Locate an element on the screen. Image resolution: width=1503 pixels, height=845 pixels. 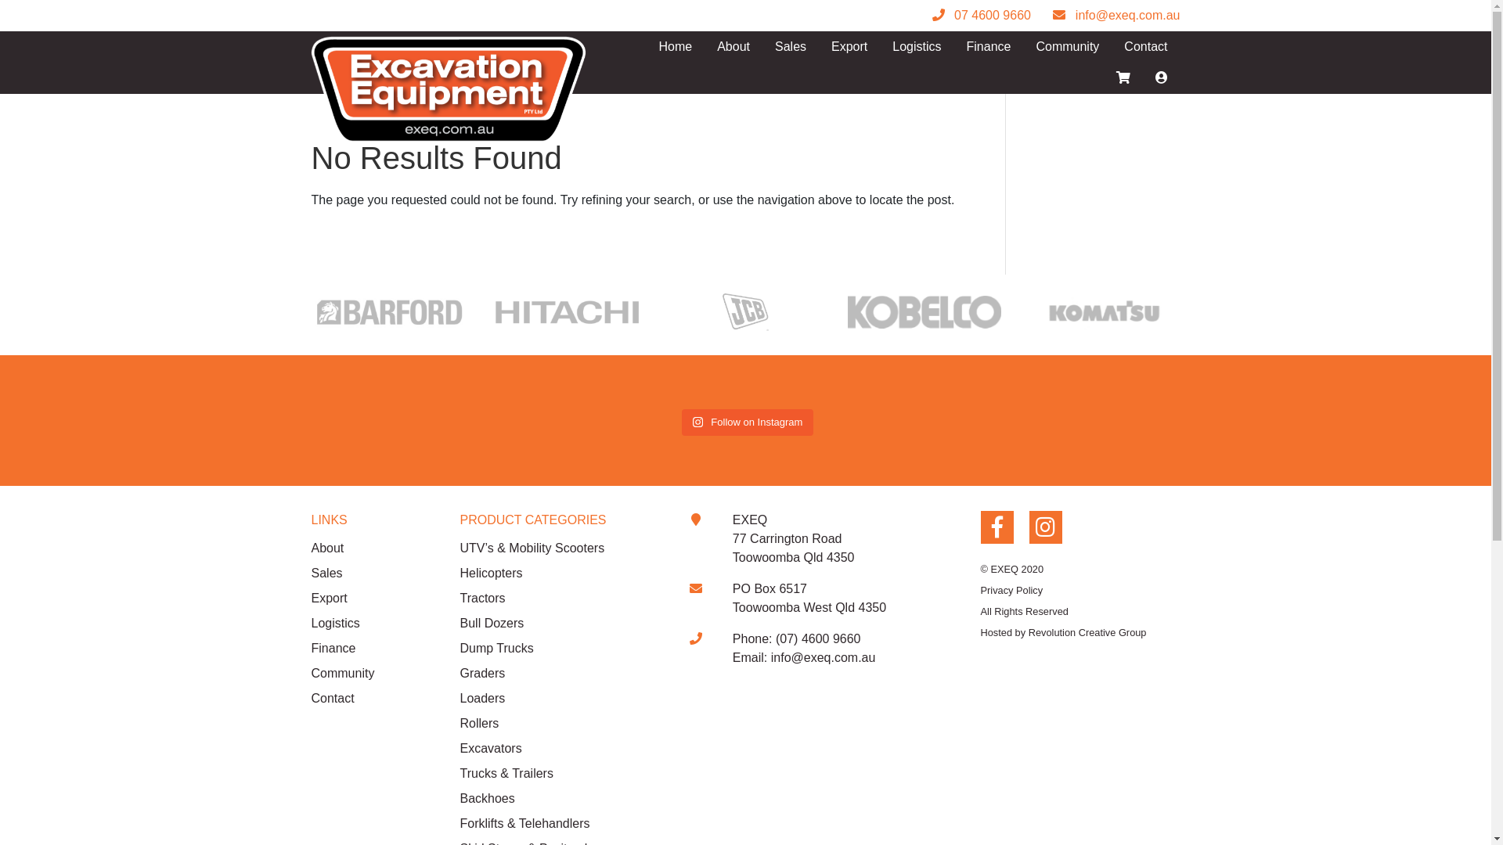
About is located at coordinates (733, 47).